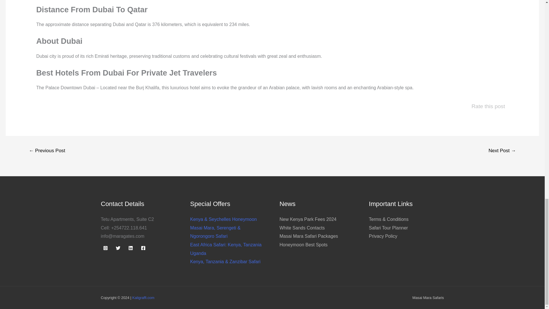 Image resolution: width=549 pixels, height=309 pixels. What do you see at coordinates (143, 298) in the screenshot?
I see `Kaligraffi.com` at bounding box center [143, 298].